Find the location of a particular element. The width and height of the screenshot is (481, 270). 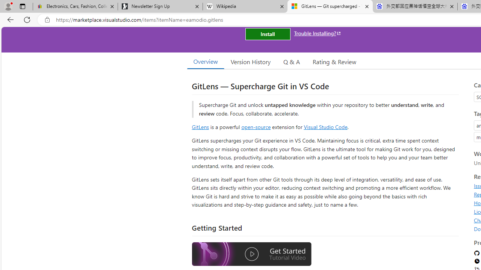

Rating & Review is located at coordinates (334, 61).